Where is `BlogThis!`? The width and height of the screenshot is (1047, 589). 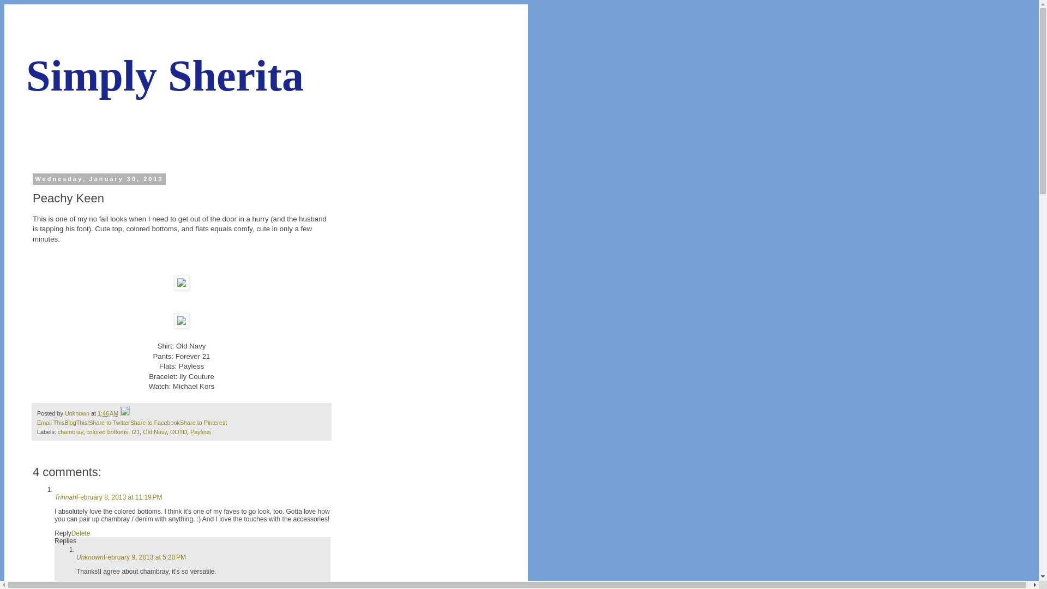
BlogThis! is located at coordinates (76, 422).